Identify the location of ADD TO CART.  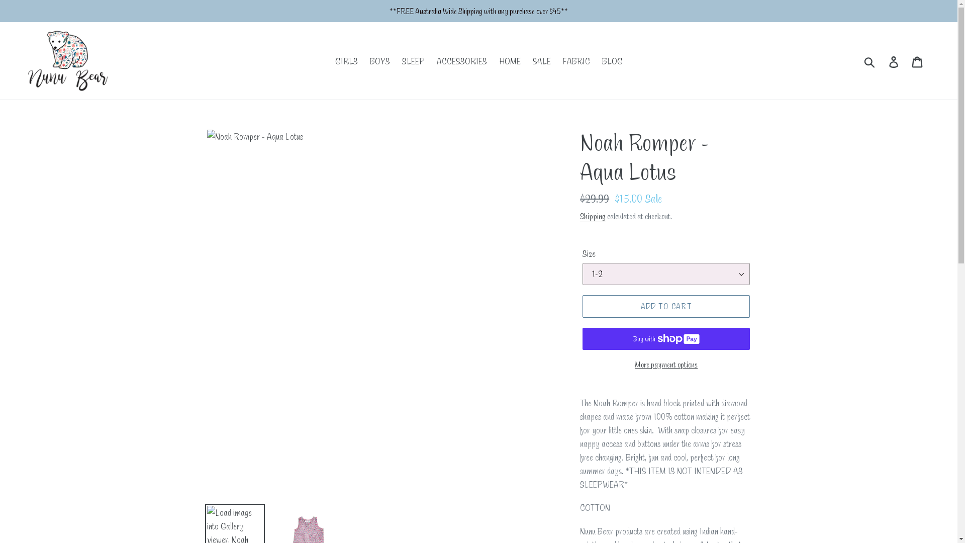
(666, 306).